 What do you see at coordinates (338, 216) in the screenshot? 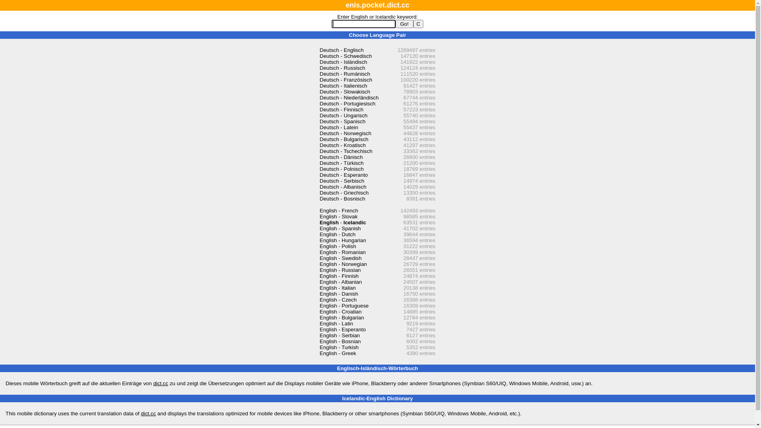
I see `English - Slovak` at bounding box center [338, 216].